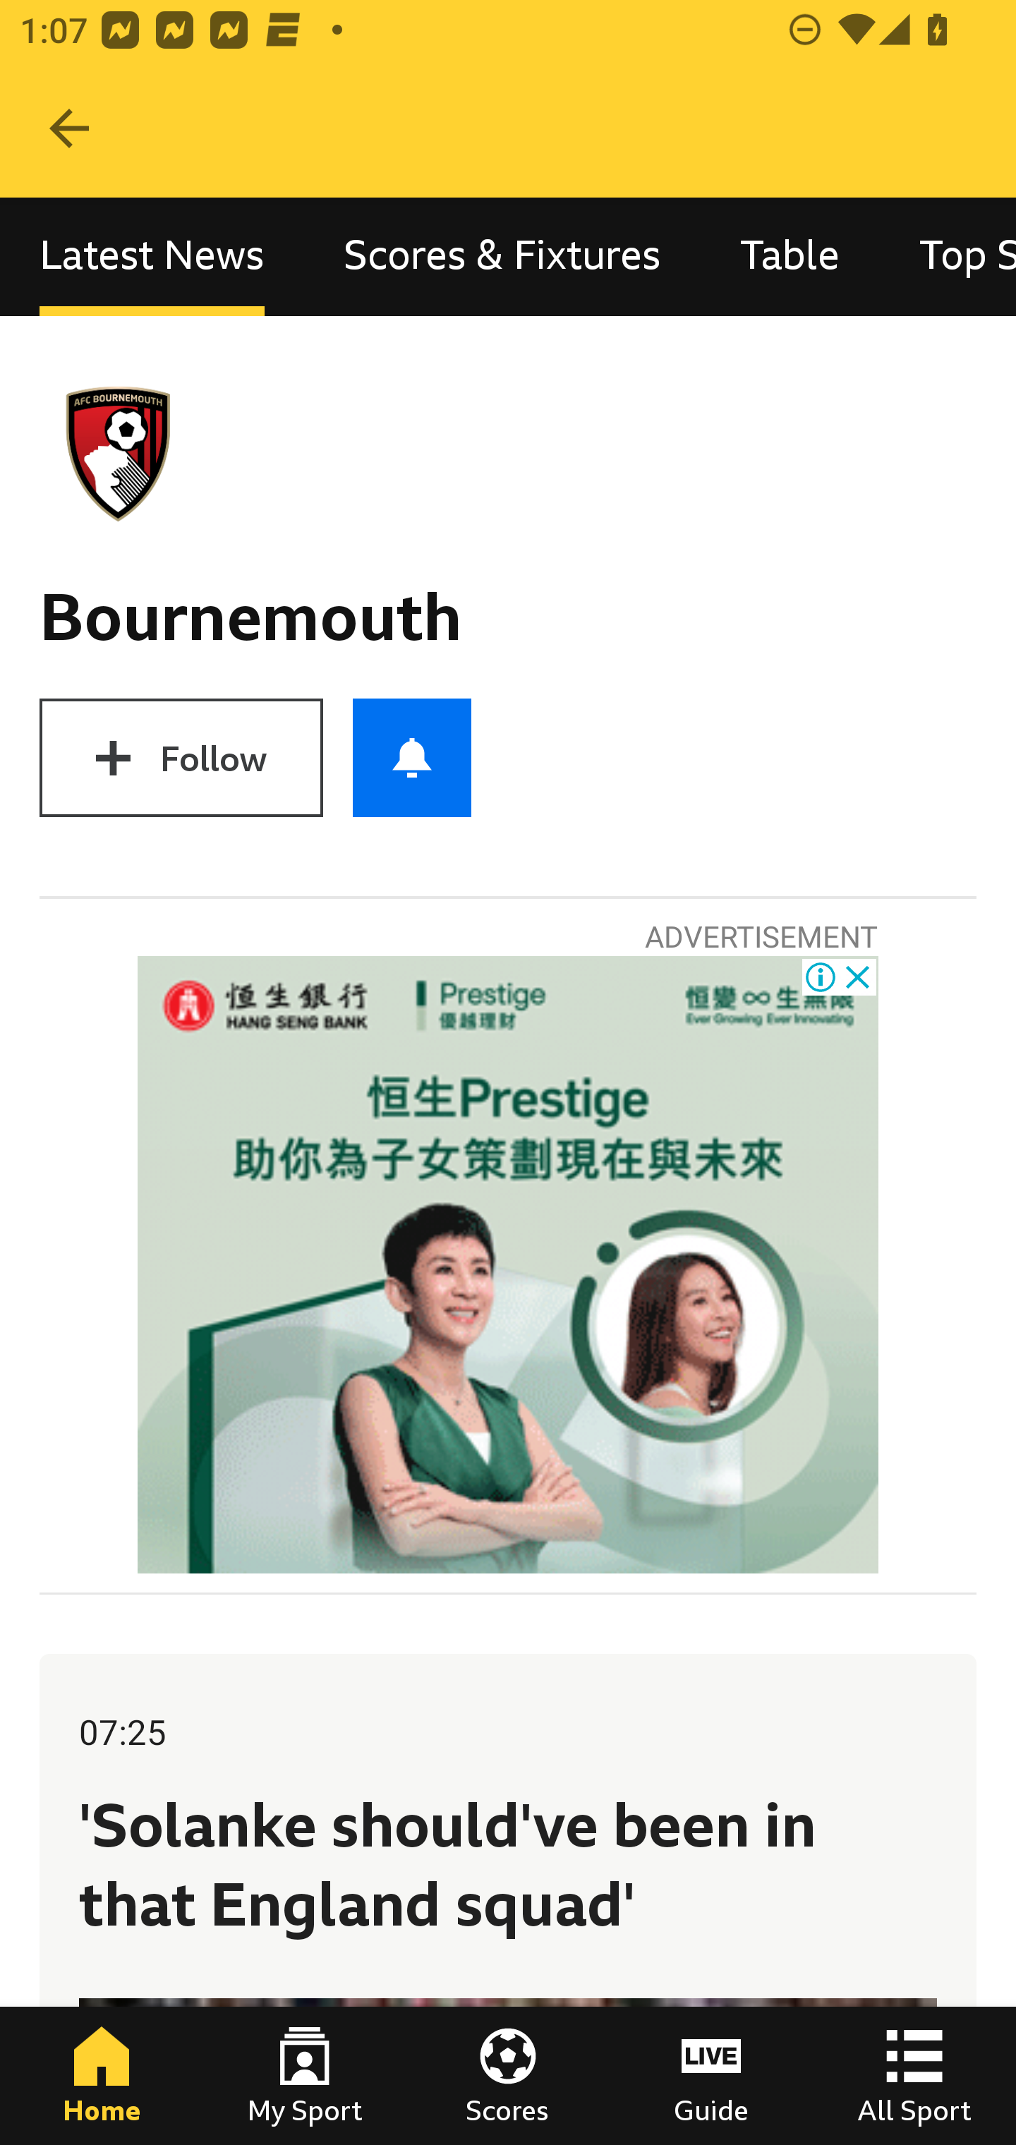 This screenshot has height=2145, width=1016. I want to click on Guide, so click(711, 2076).